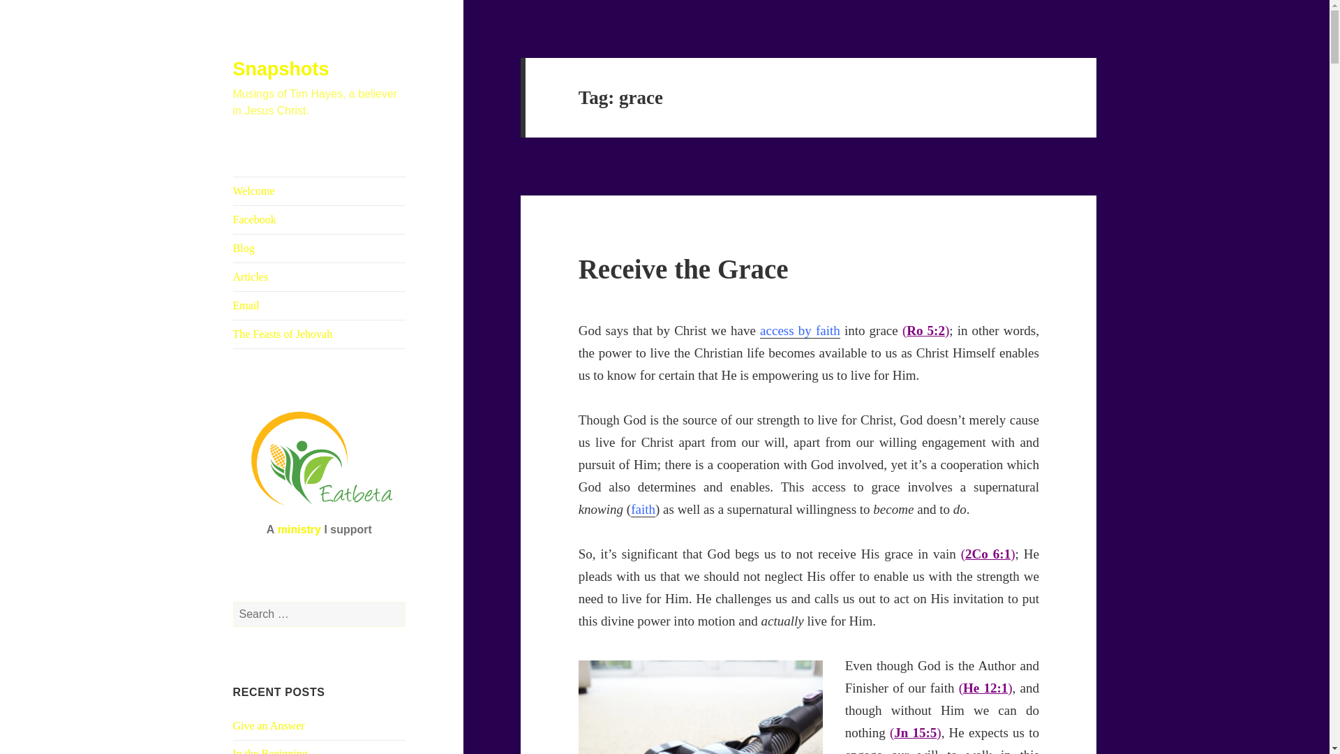 The height and width of the screenshot is (754, 1340). Describe the element at coordinates (320, 305) in the screenshot. I see `Email` at that location.